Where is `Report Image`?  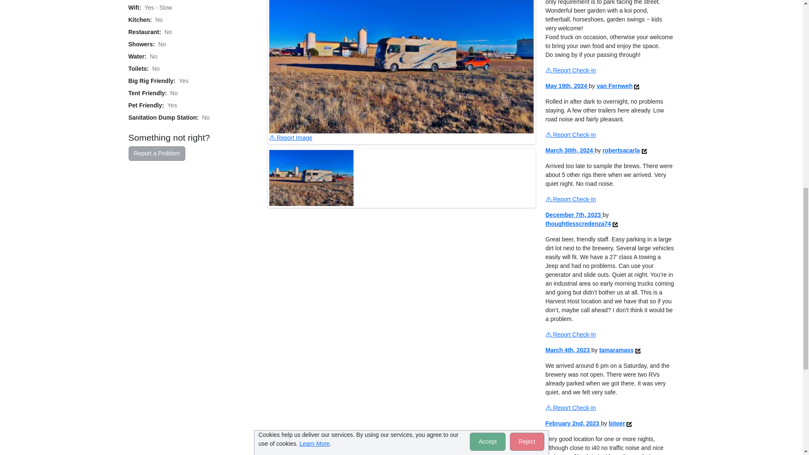
Report Image is located at coordinates (290, 137).